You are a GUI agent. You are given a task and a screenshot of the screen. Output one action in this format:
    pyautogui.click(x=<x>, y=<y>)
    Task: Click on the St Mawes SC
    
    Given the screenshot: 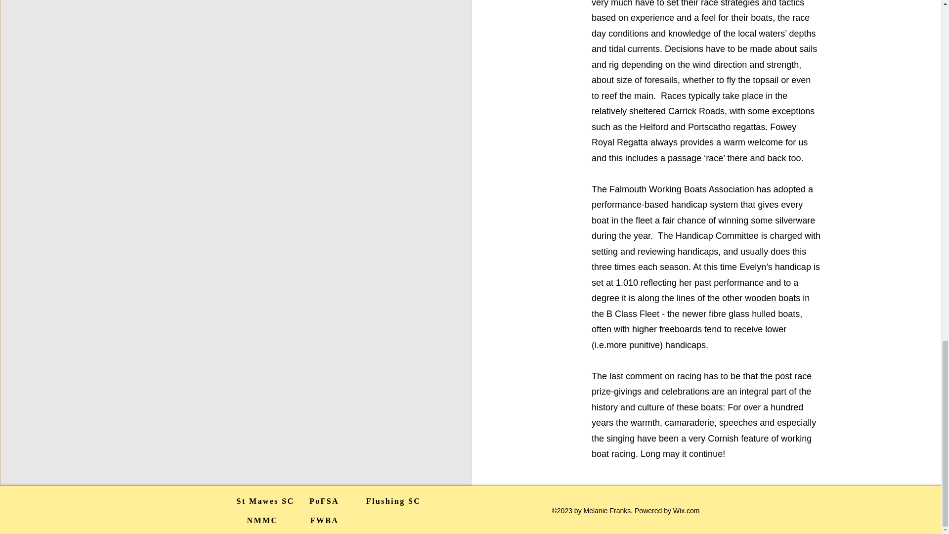 What is the action you would take?
    pyautogui.click(x=265, y=501)
    